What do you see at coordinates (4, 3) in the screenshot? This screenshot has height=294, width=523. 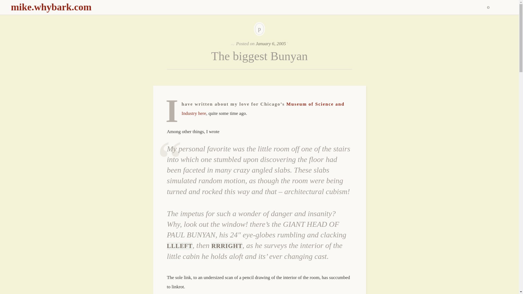 I see `Search` at bounding box center [4, 3].